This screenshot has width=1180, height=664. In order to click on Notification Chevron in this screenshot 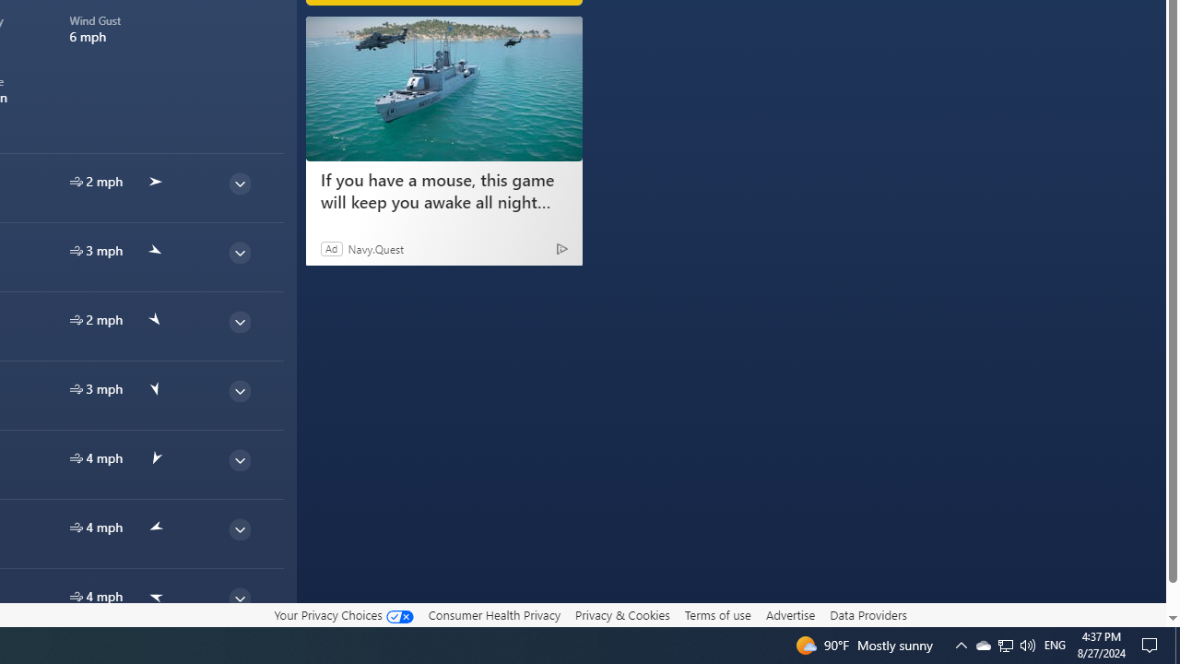, I will do `click(1027, 646)`.